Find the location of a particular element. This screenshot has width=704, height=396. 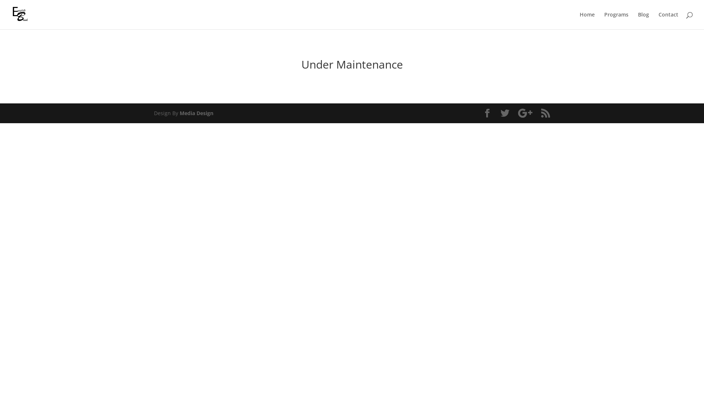

Media Design is located at coordinates (197, 113).